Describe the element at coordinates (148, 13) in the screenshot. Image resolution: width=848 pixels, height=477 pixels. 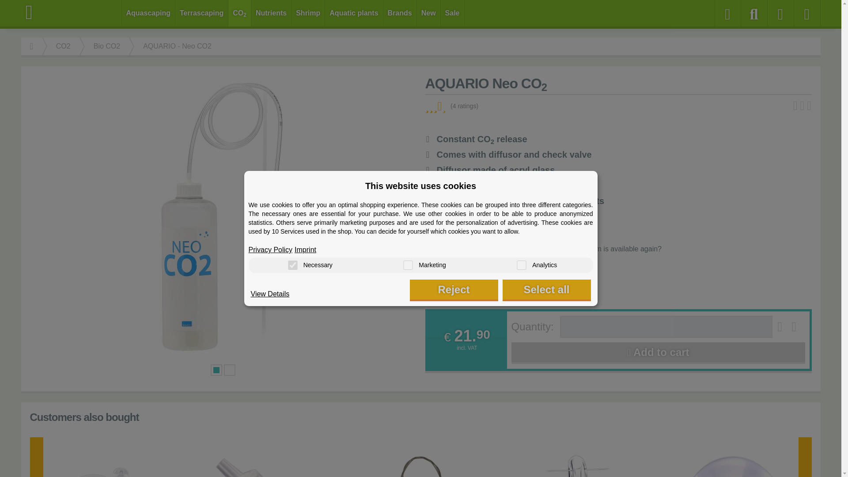
I see `Aquascaping` at that location.